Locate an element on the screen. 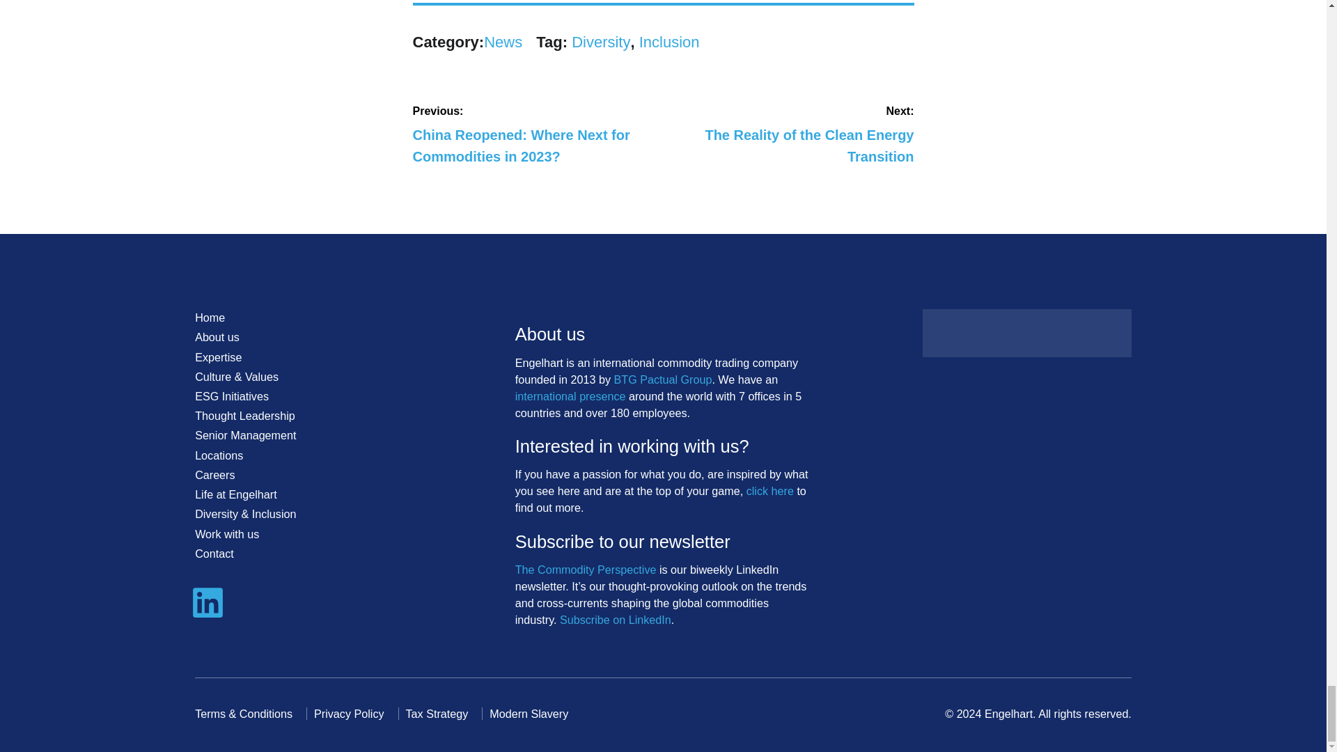  Inclusion is located at coordinates (791, 135).